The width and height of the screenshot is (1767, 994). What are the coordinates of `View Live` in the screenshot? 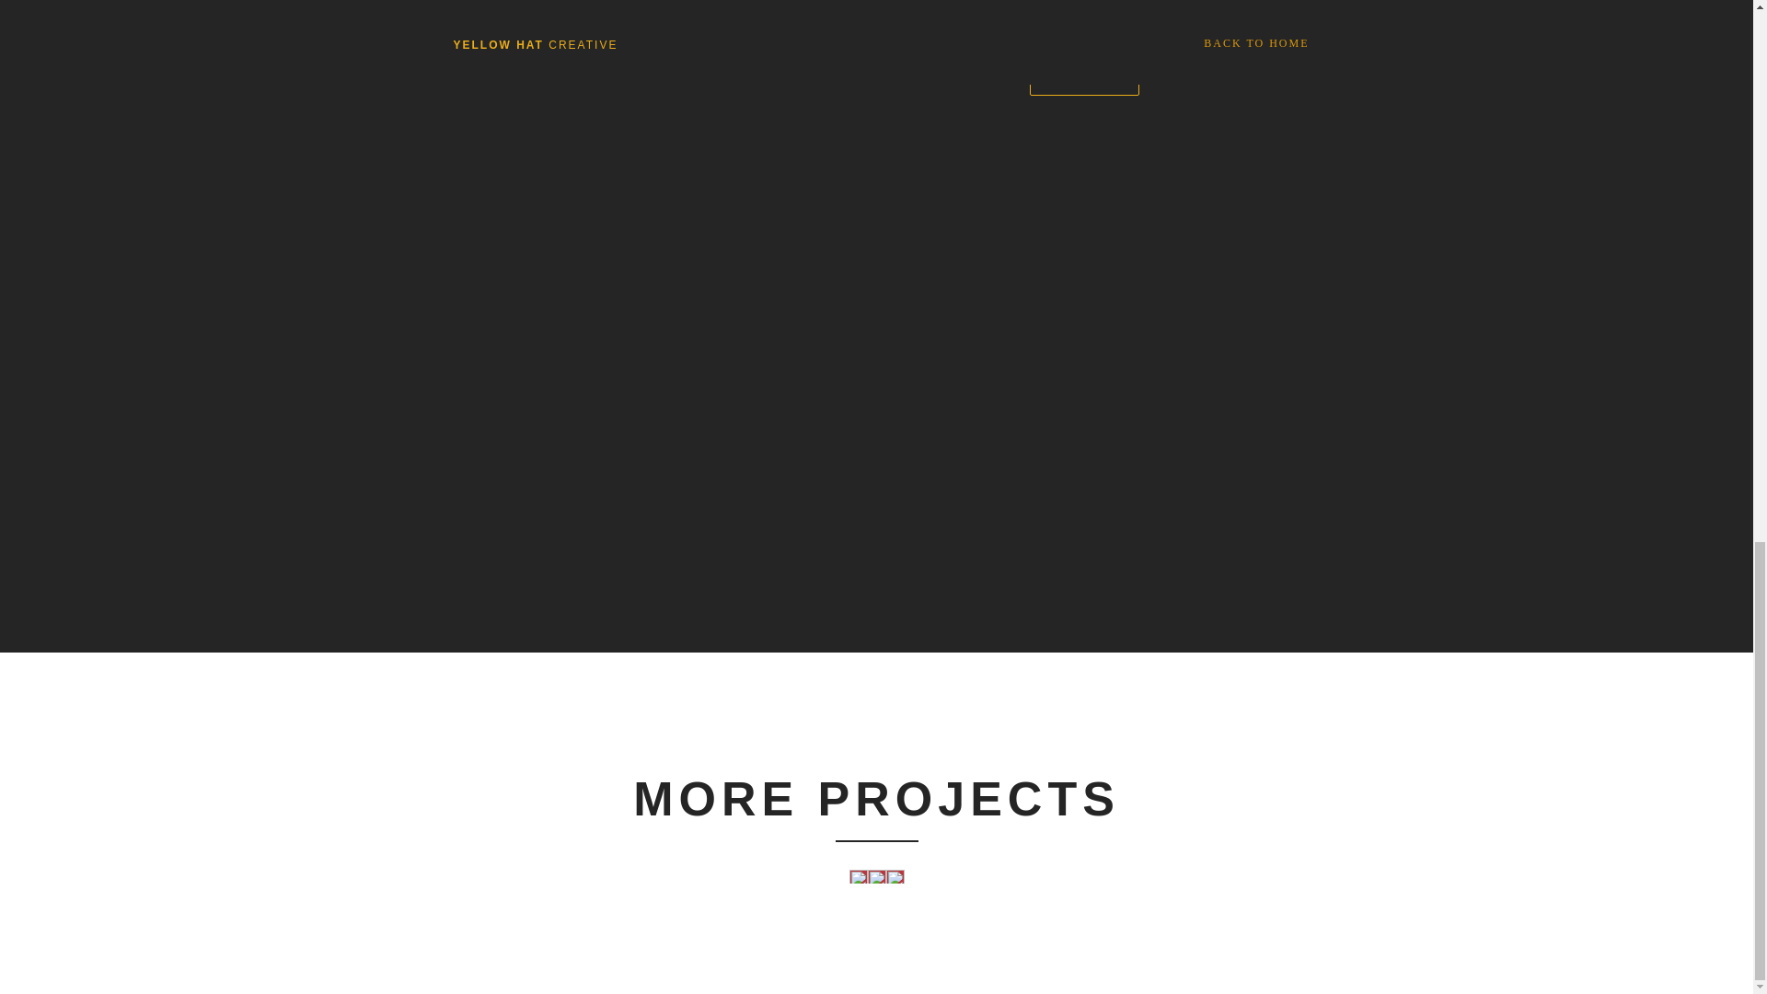 It's located at (1084, 77).